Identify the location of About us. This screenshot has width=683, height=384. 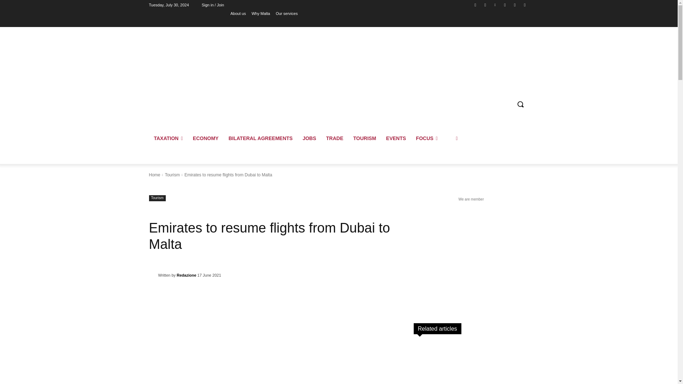
(238, 13).